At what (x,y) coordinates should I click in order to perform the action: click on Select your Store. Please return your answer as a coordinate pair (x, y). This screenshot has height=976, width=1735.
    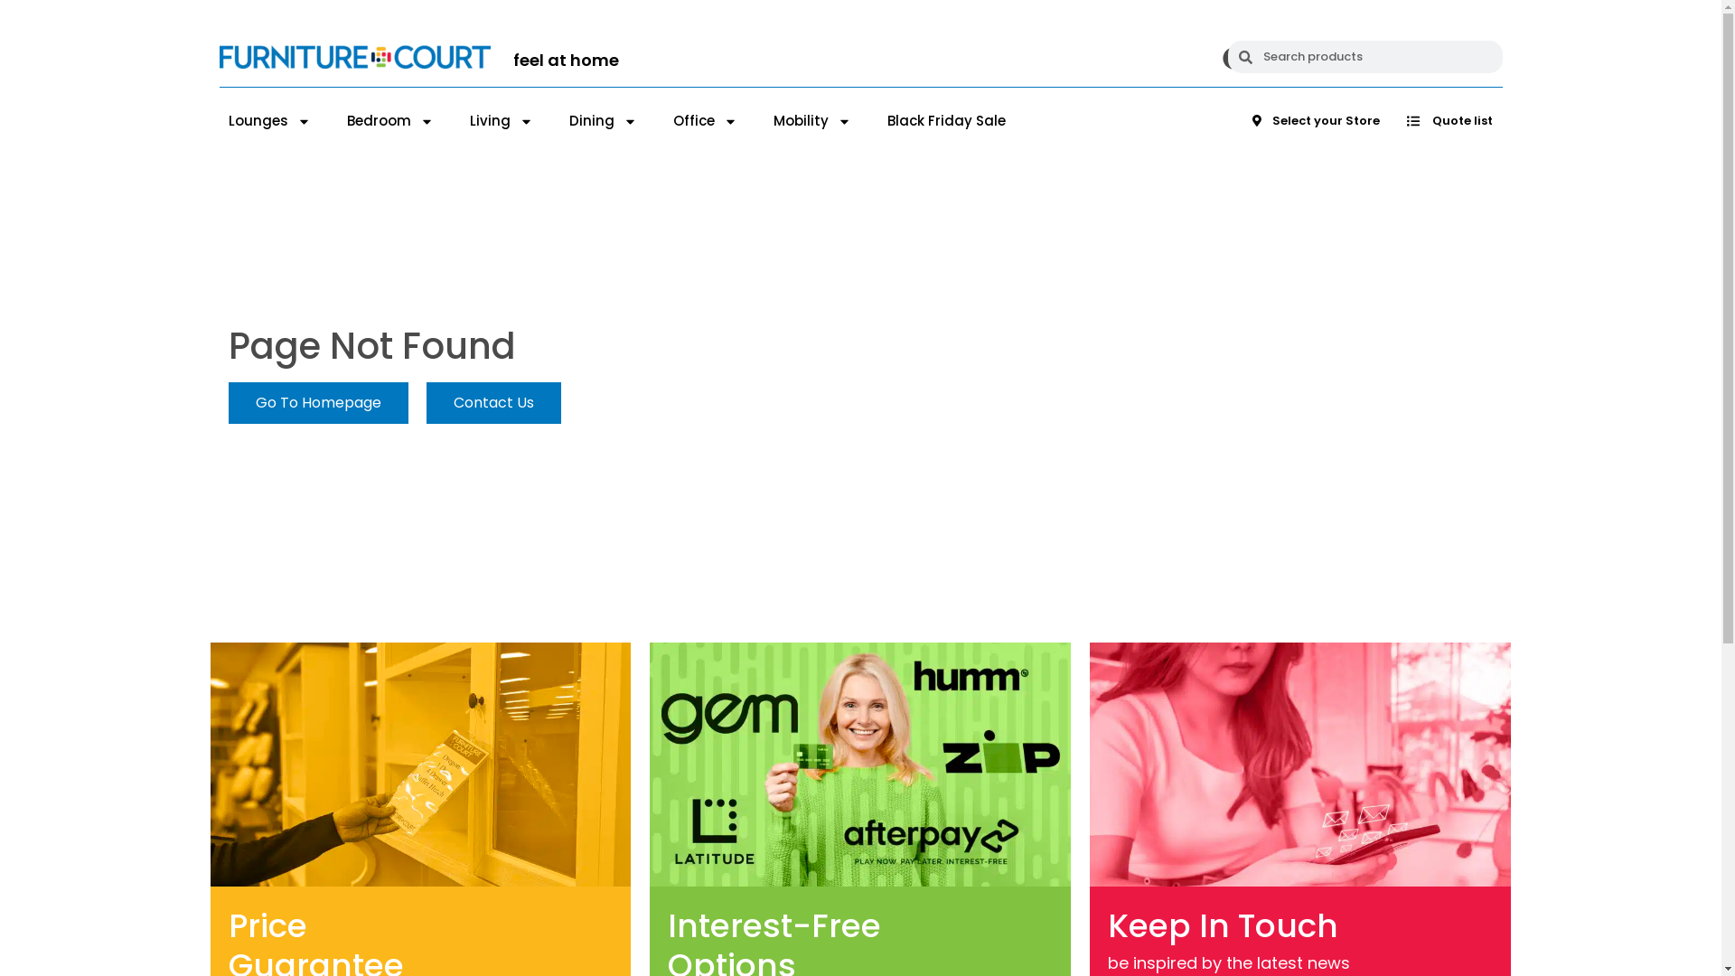
    Looking at the image, I should click on (1316, 121).